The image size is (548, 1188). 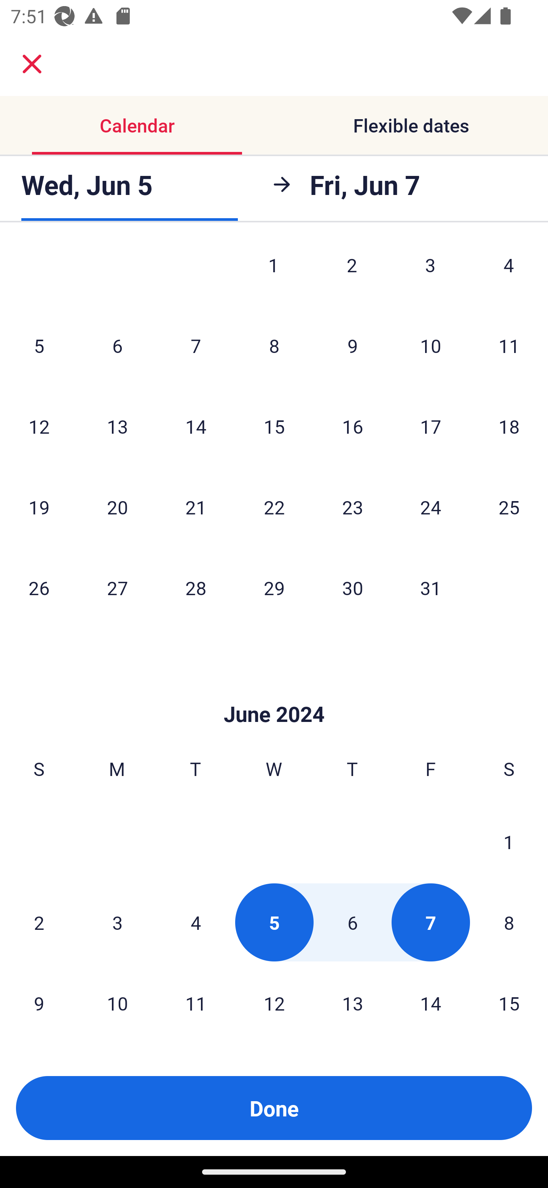 What do you see at coordinates (117, 922) in the screenshot?
I see `3 Monday, June 3, 2024` at bounding box center [117, 922].